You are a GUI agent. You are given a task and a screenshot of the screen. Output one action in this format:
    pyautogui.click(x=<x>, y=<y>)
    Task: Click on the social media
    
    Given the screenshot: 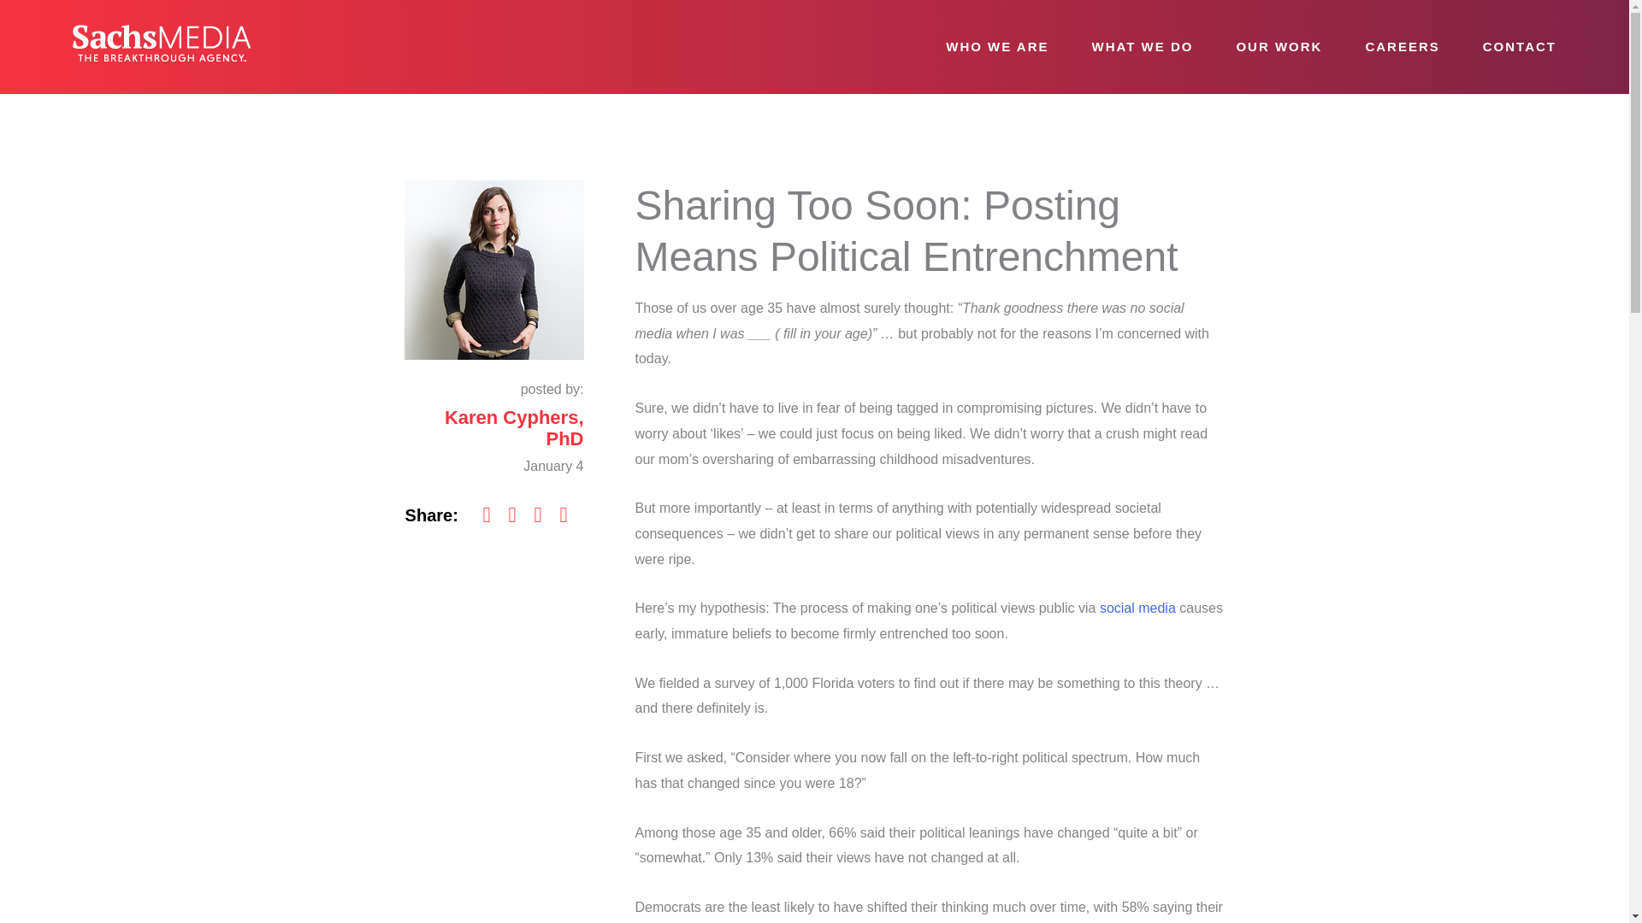 What is the action you would take?
    pyautogui.click(x=1137, y=608)
    